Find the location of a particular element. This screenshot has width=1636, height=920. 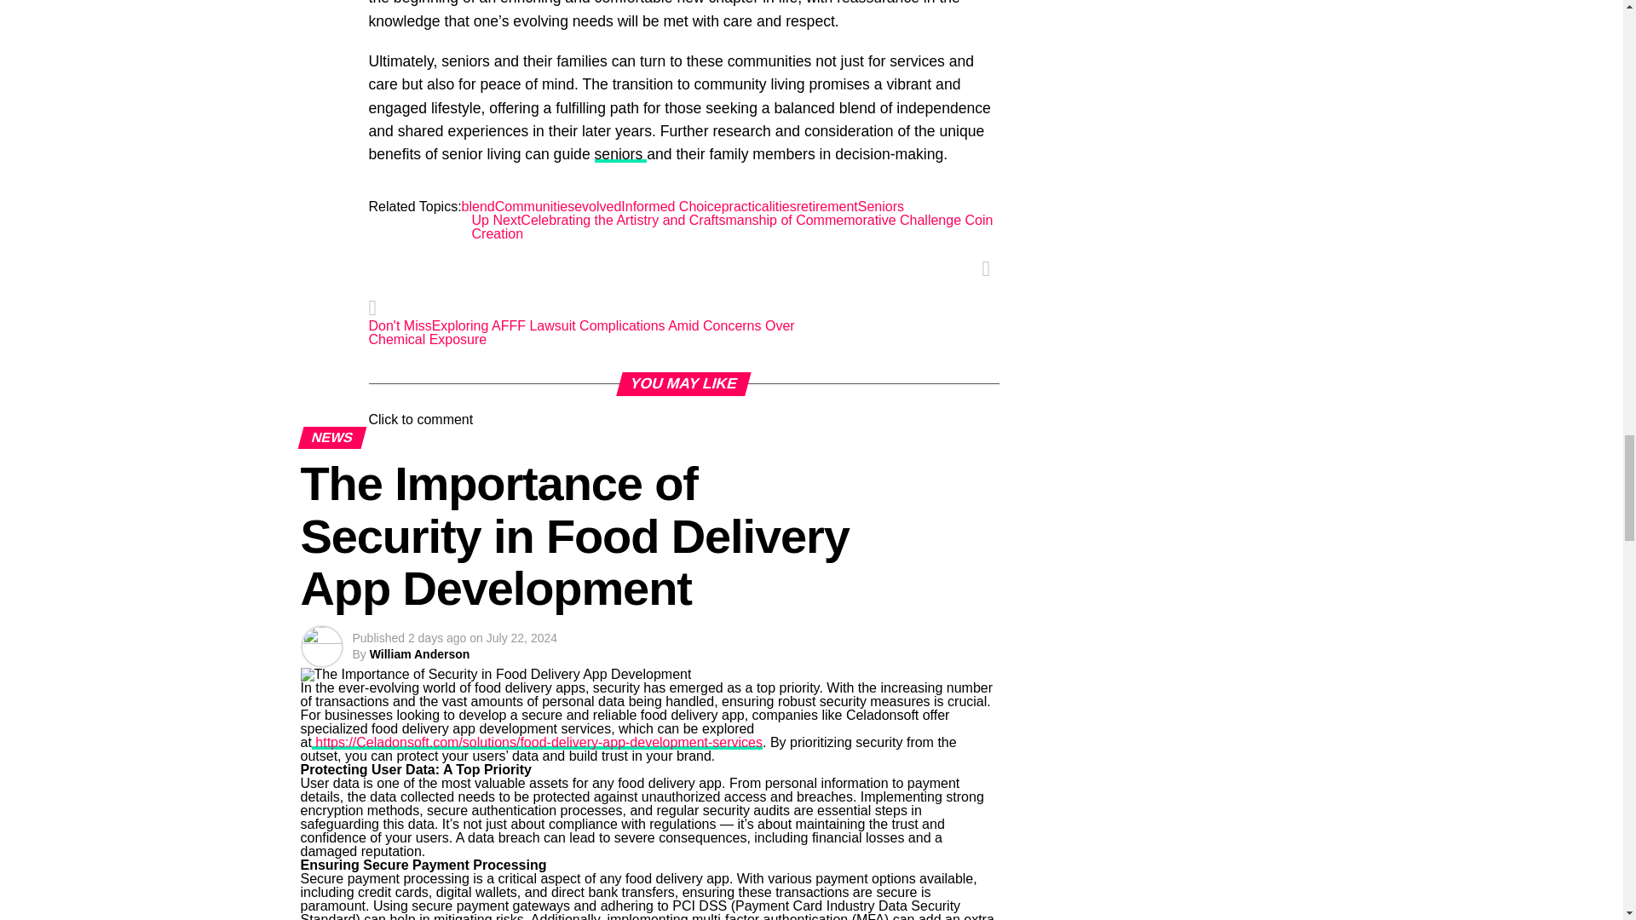

Posts by William Anderson is located at coordinates (419, 654).